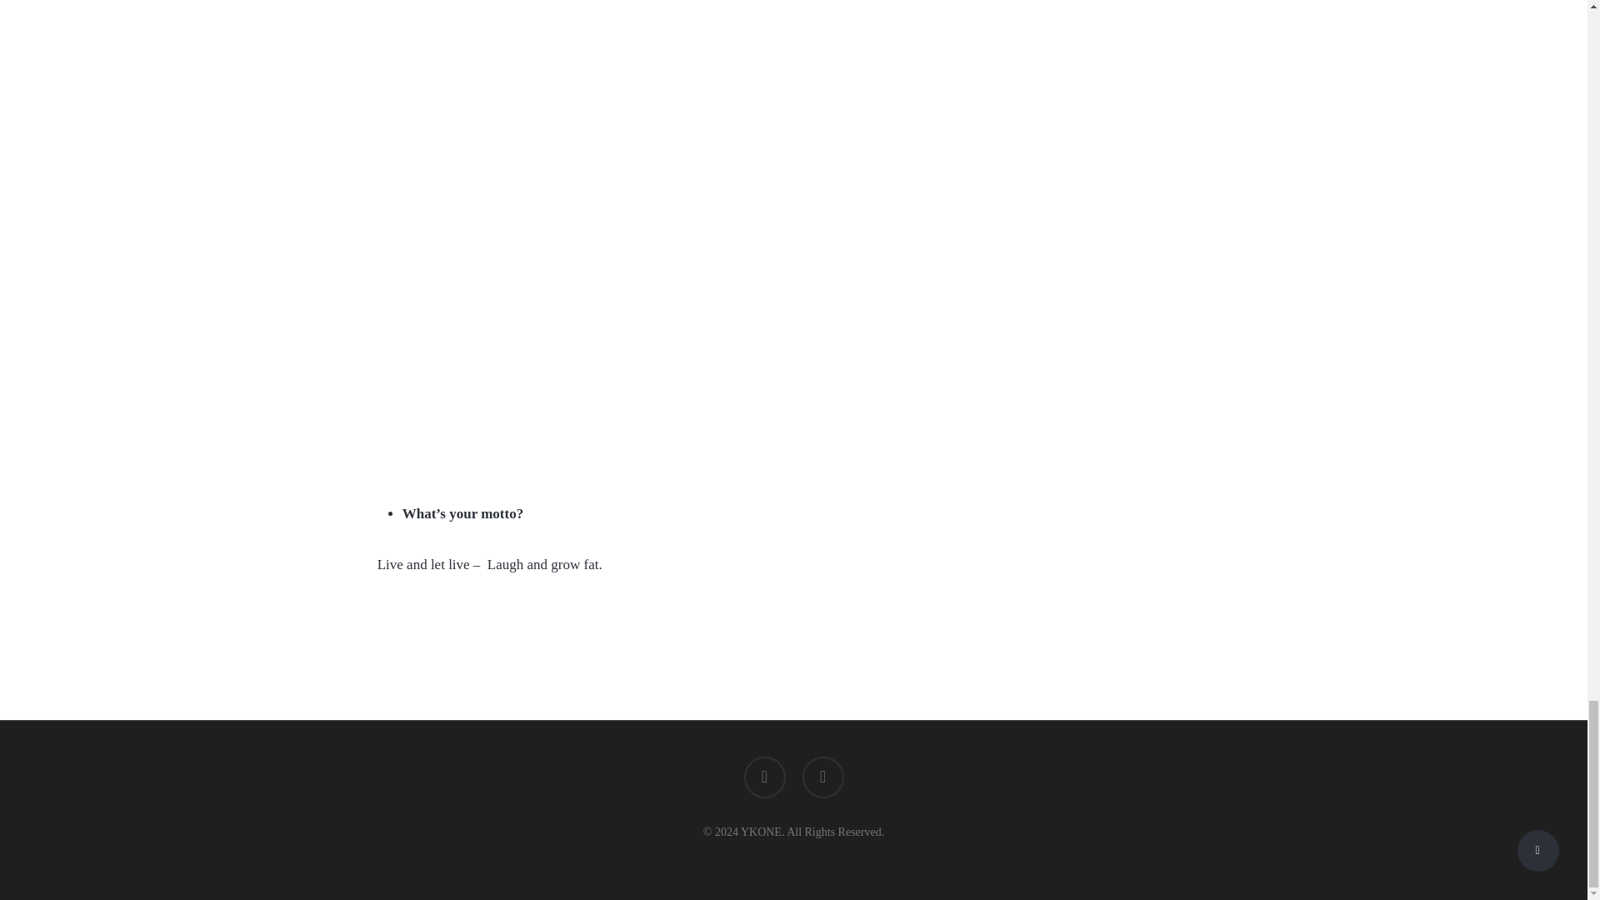 The image size is (1600, 900). What do you see at coordinates (764, 779) in the screenshot?
I see `linkedin` at bounding box center [764, 779].